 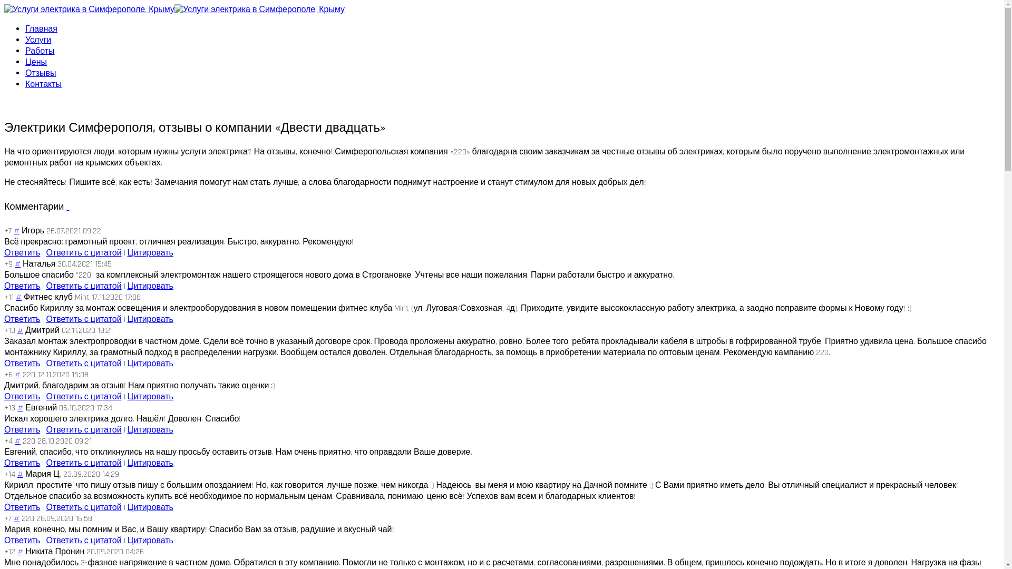 I want to click on #, so click(x=17, y=518).